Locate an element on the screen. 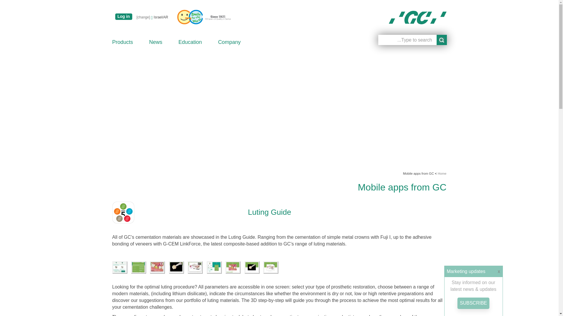  Luting Guide is located at coordinates (272, 267).